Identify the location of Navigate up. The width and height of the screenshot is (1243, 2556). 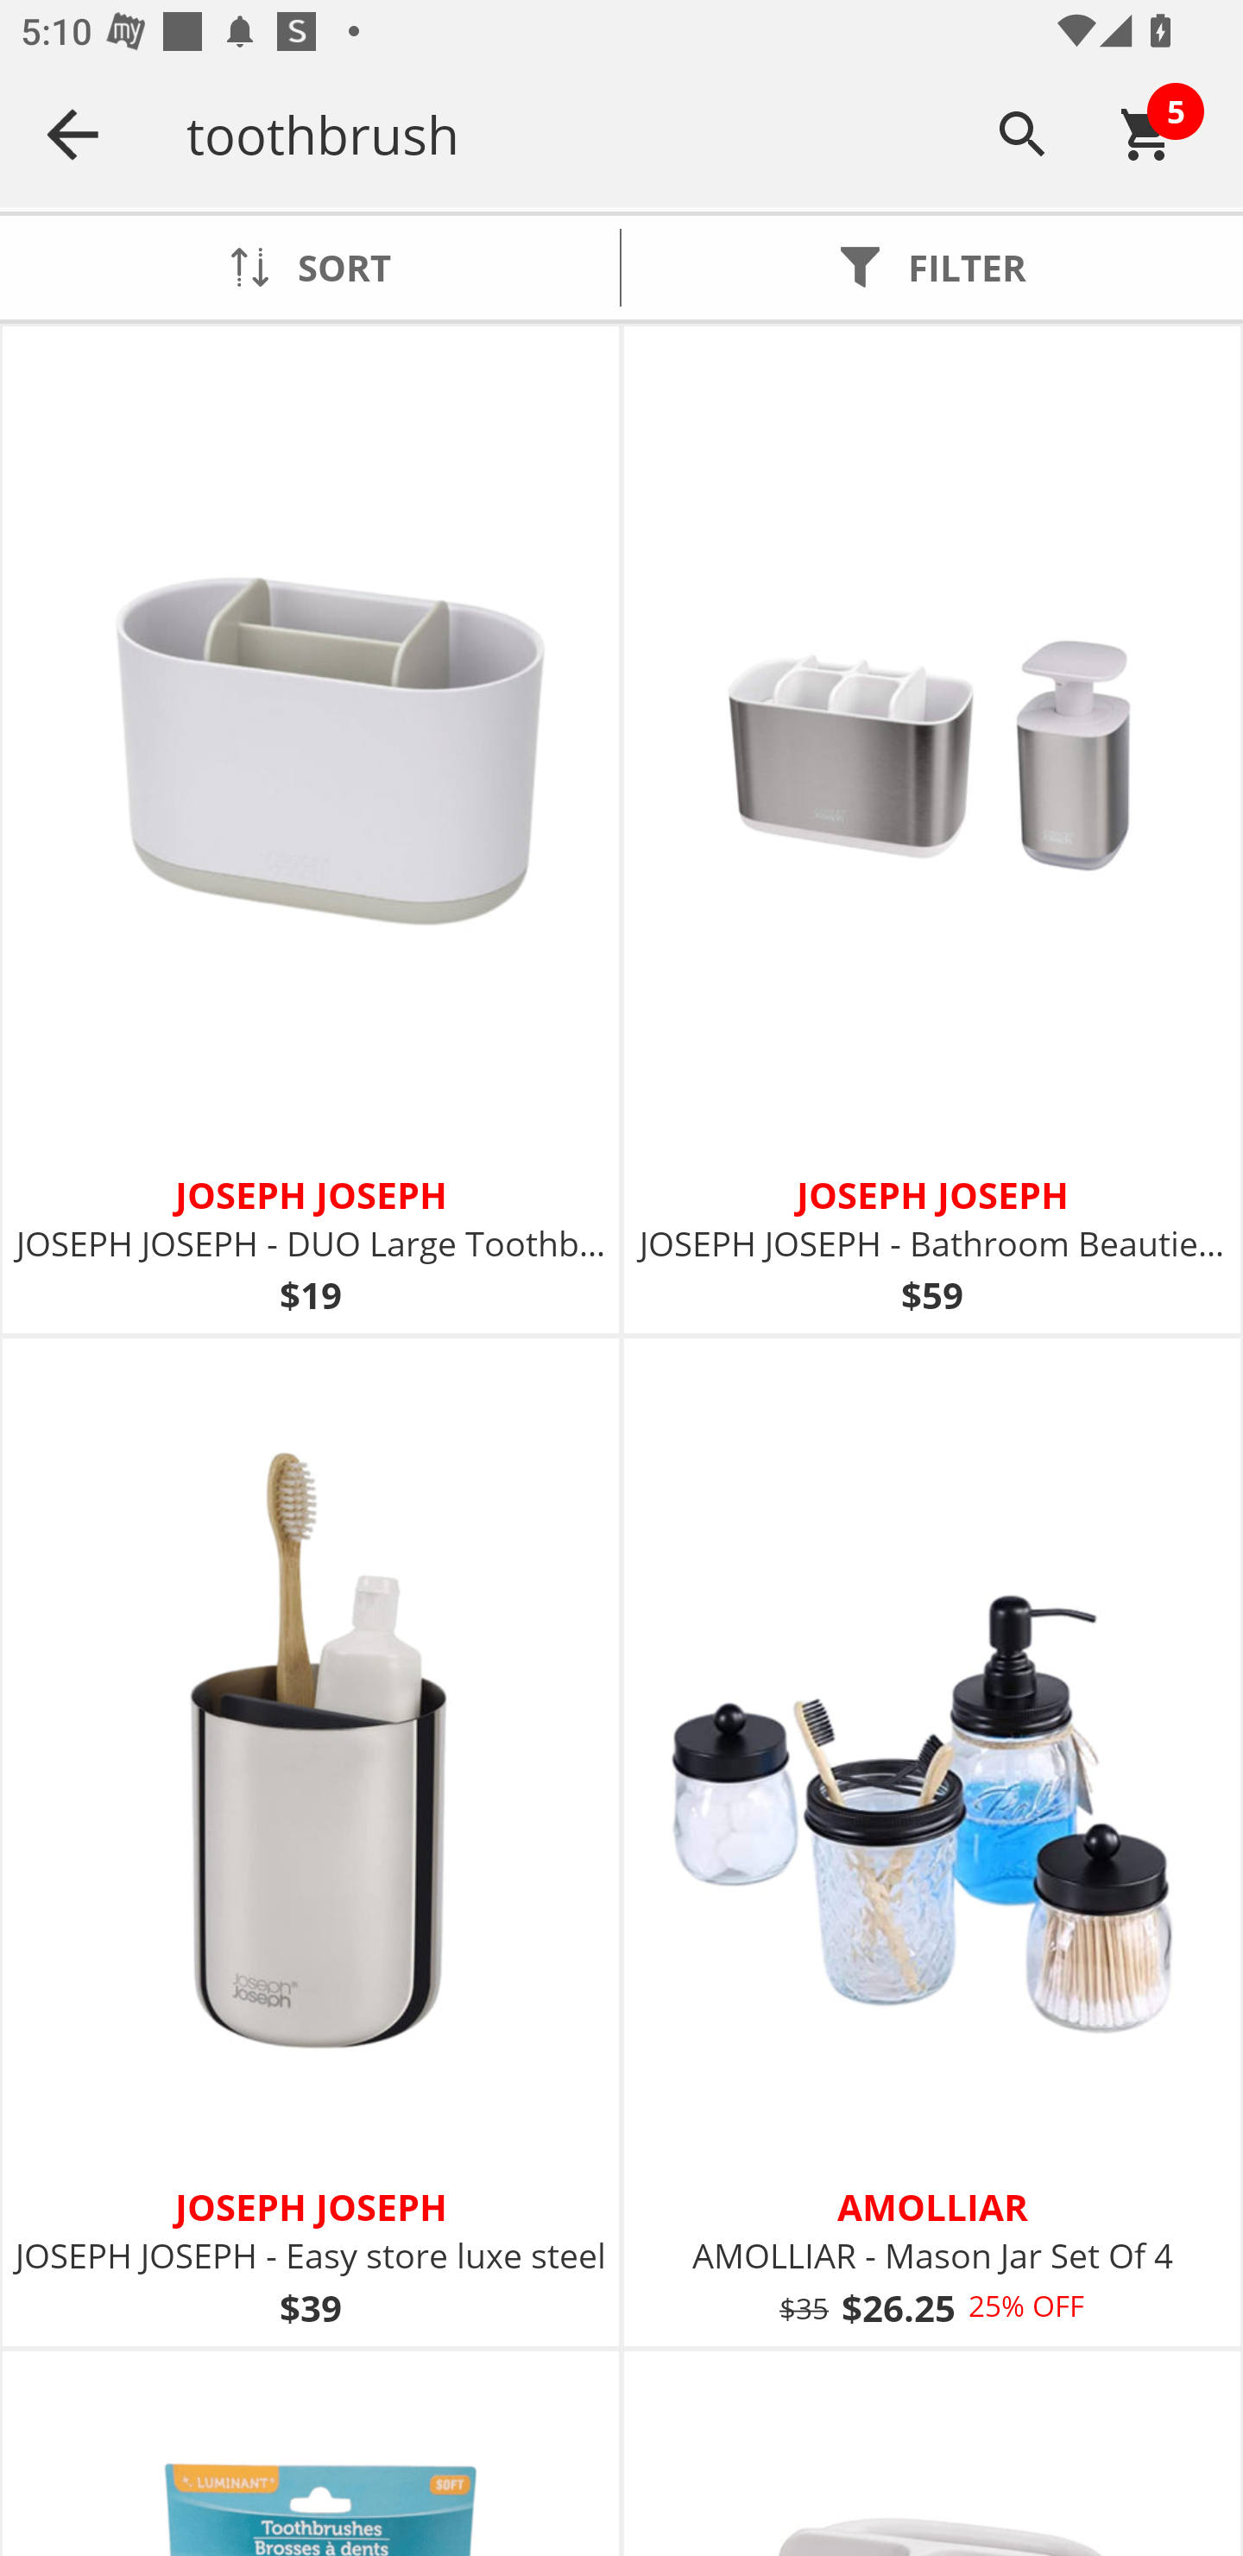
(73, 134).